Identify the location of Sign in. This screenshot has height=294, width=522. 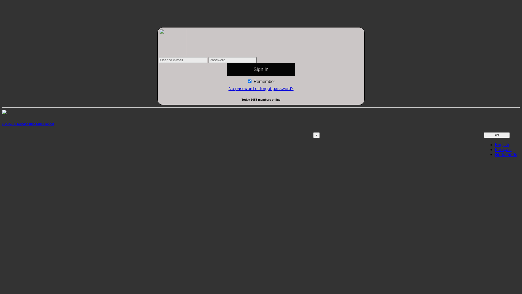
(261, 69).